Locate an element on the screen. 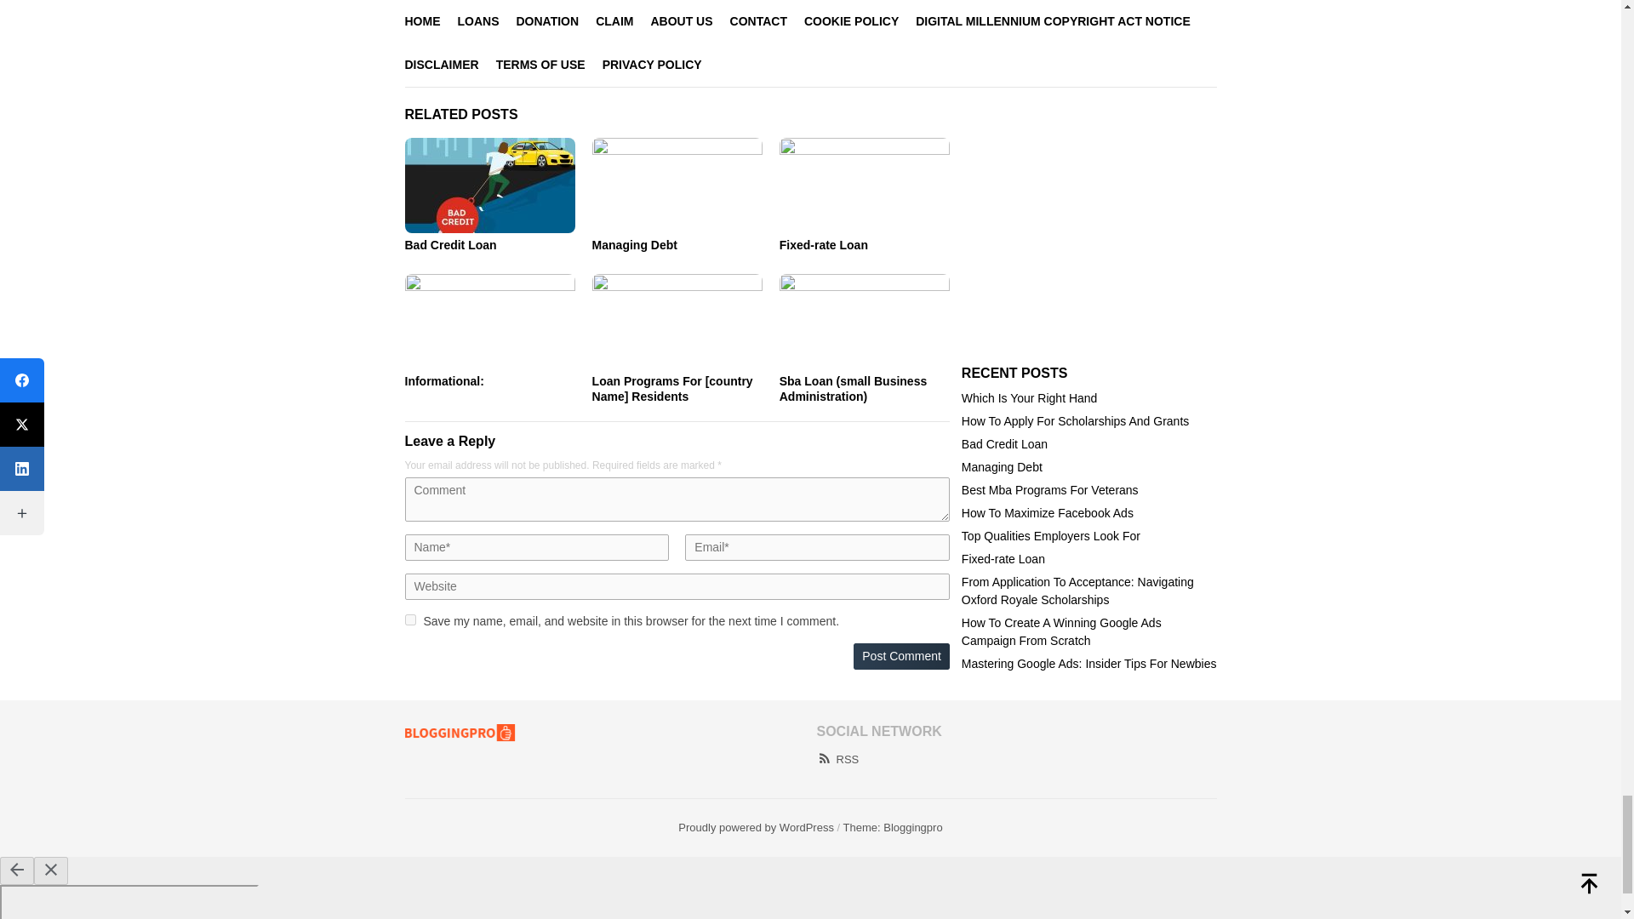 The height and width of the screenshot is (919, 1634). Post Comment is located at coordinates (900, 657).